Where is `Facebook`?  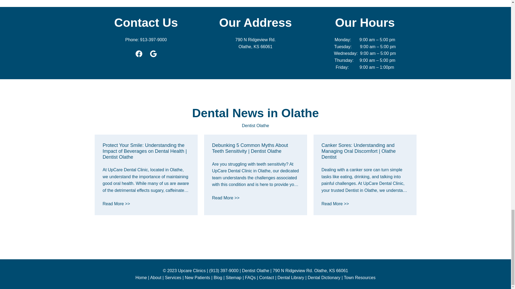
Facebook is located at coordinates (138, 54).